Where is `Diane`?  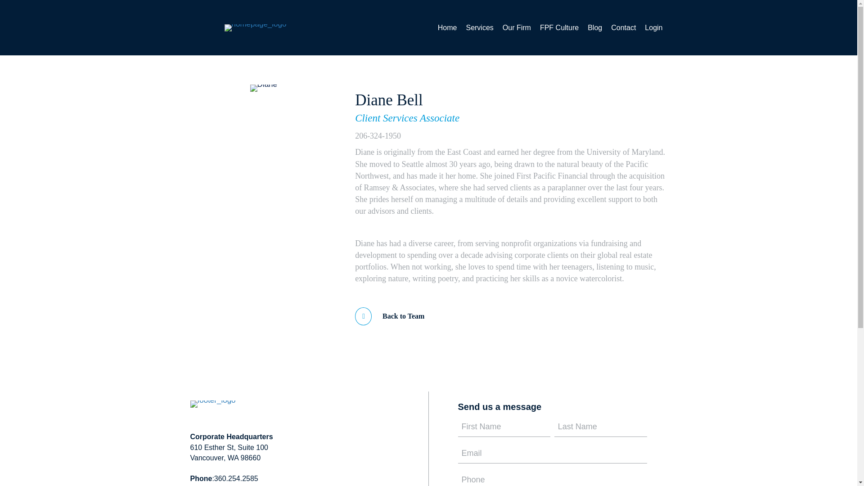 Diane is located at coordinates (264, 88).